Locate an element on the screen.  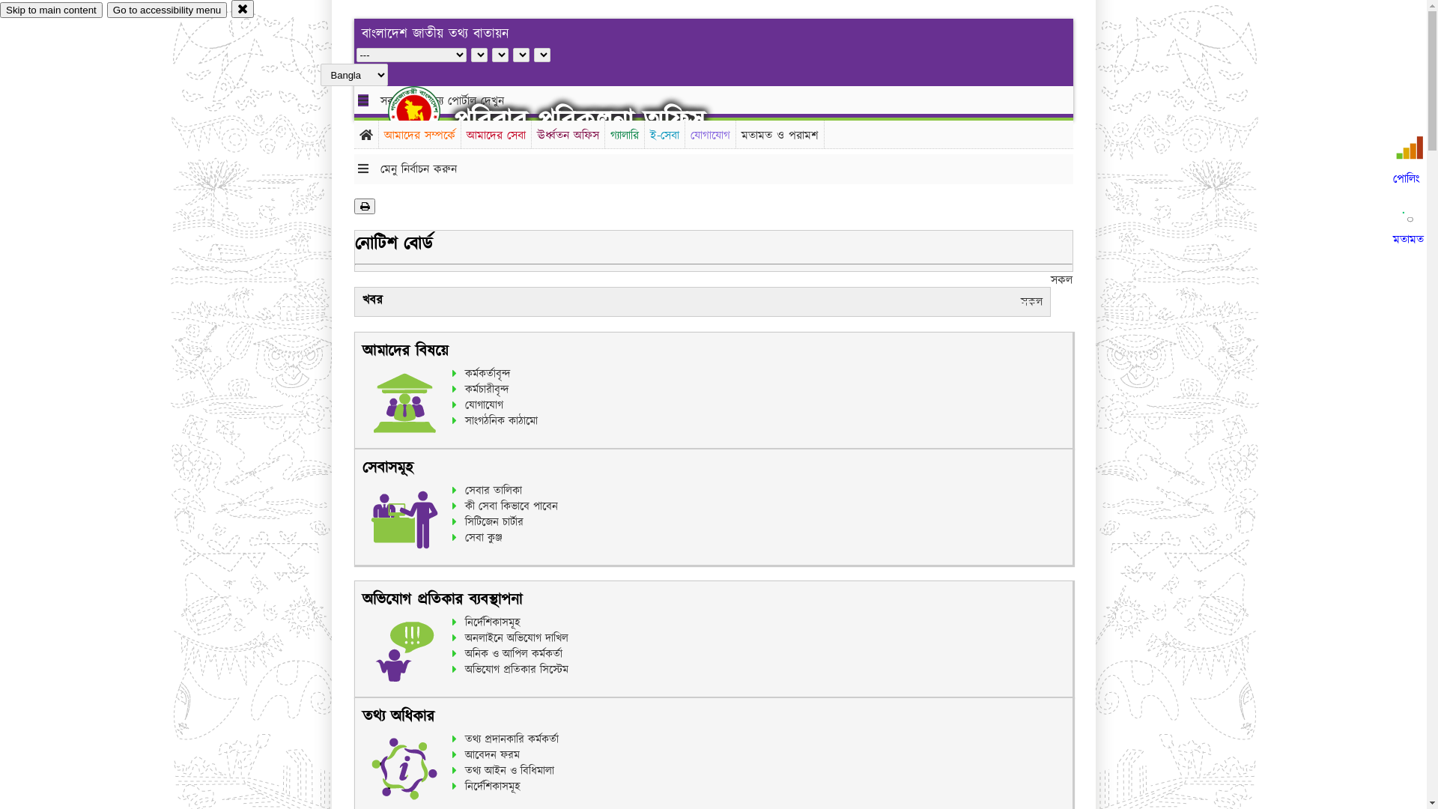
close is located at coordinates (243, 9).